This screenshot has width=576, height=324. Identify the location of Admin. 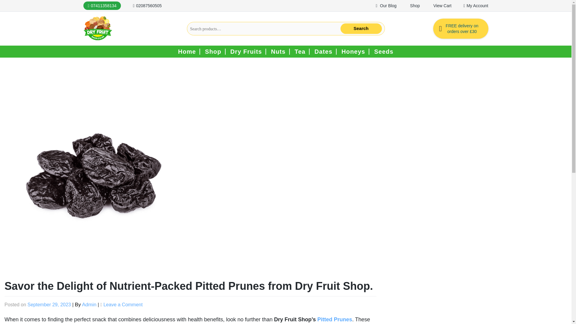
(89, 304).